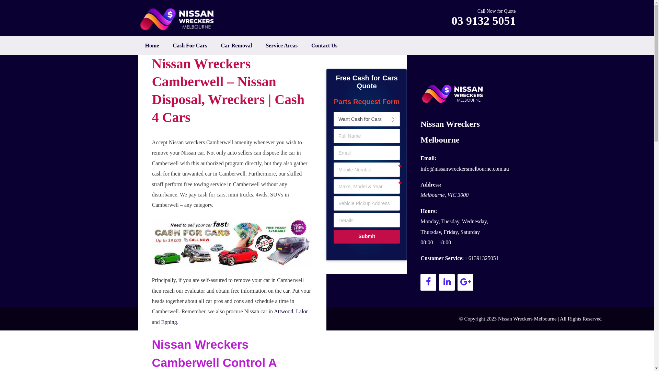 This screenshot has height=371, width=659. I want to click on Nissan Wreckers Melbourne, so click(179, 19).